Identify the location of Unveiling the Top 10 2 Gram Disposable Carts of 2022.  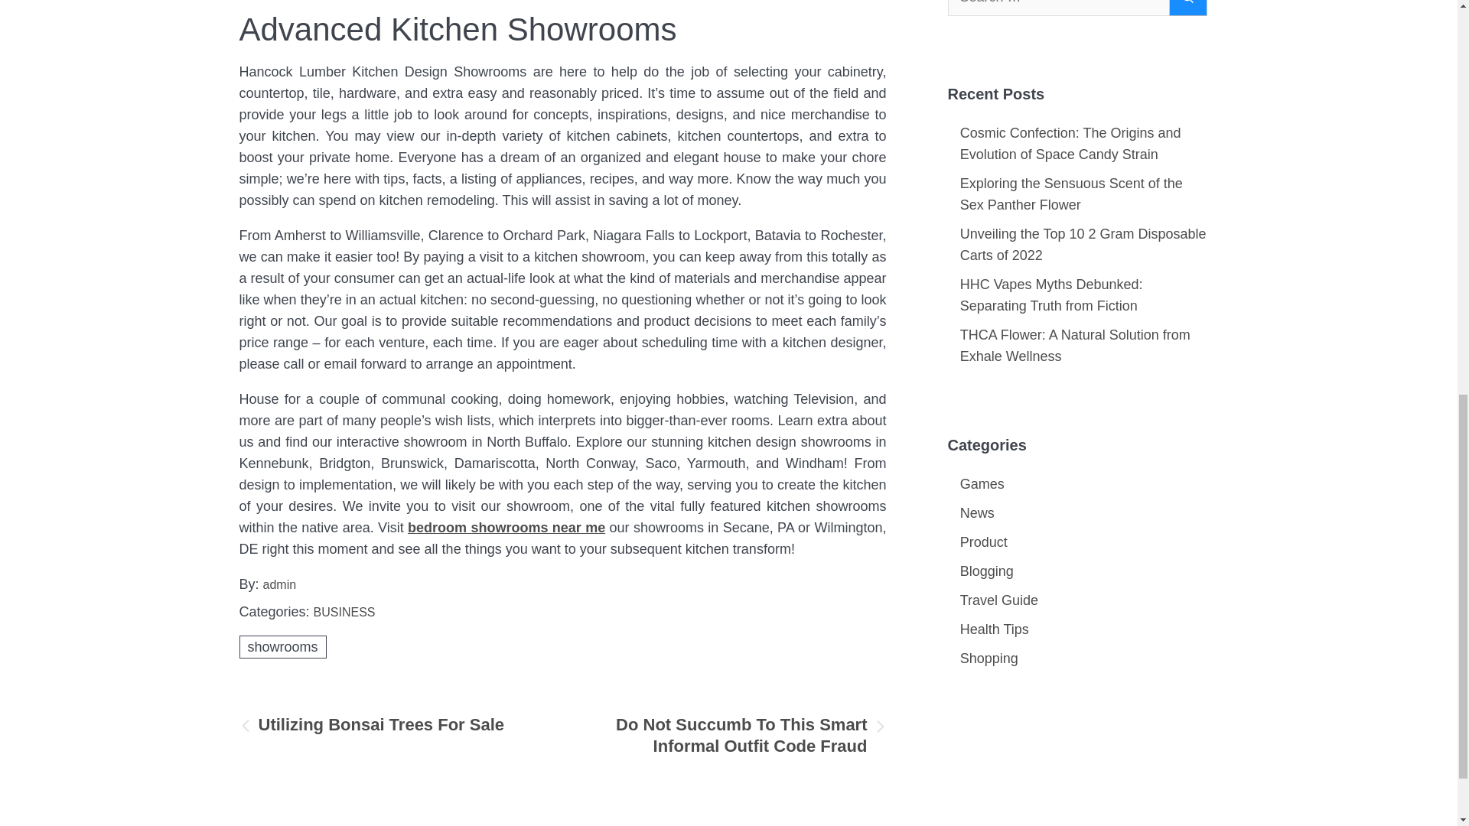
(1083, 245).